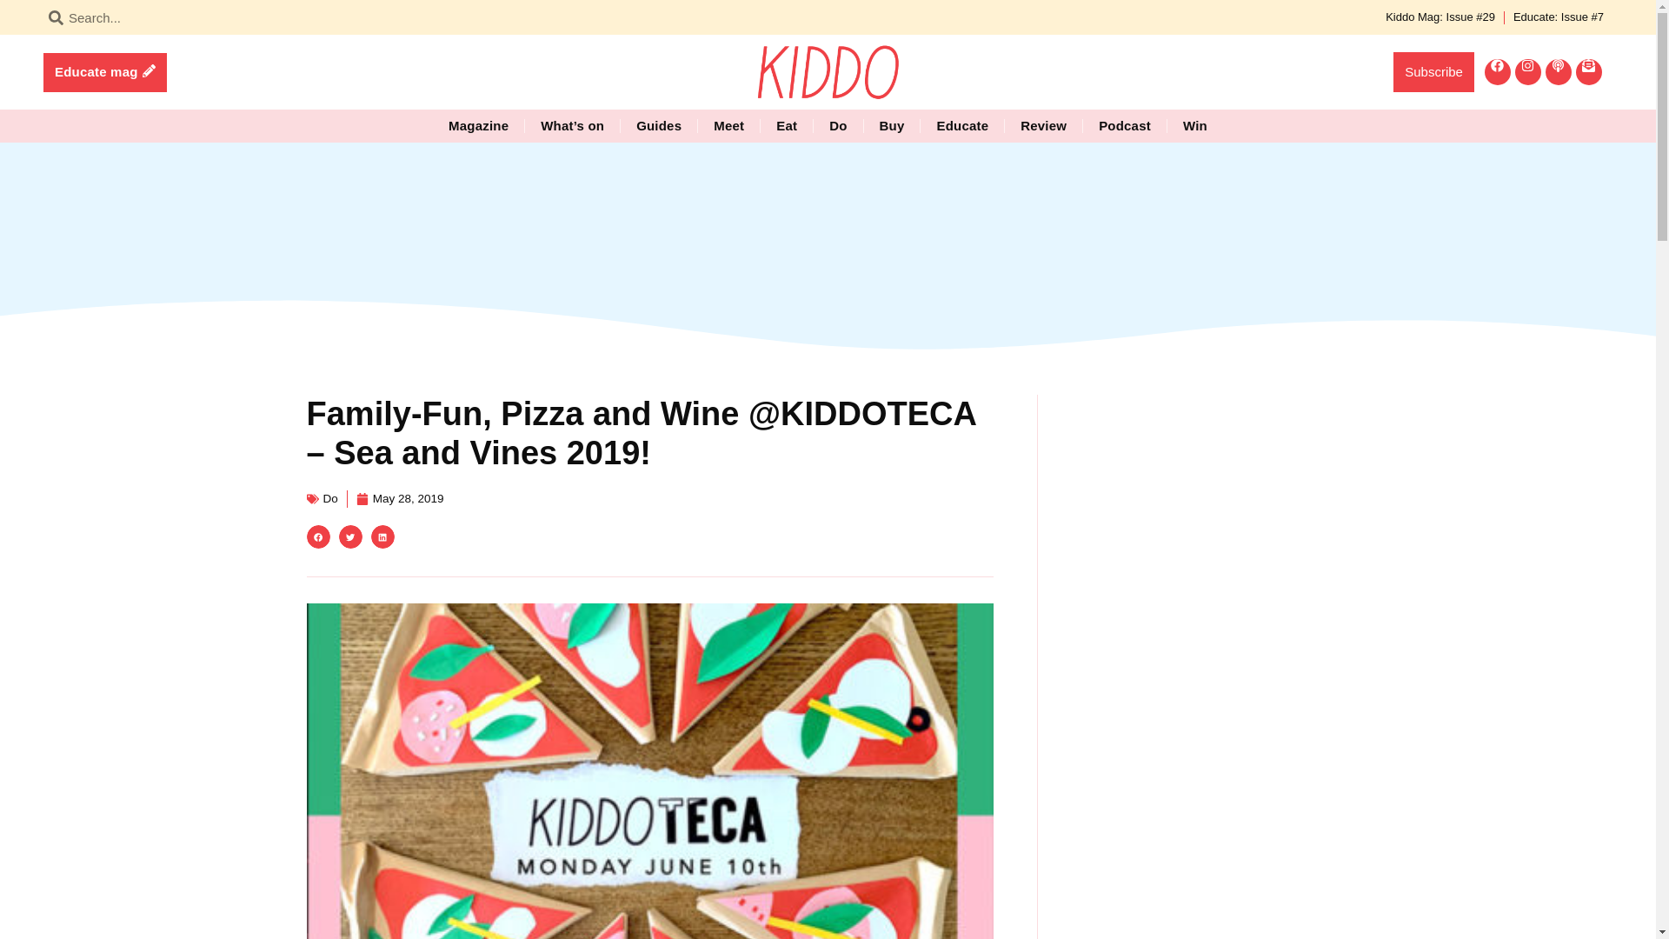 The width and height of the screenshot is (1669, 939). Describe the element at coordinates (1433, 71) in the screenshot. I see `Subscribe` at that location.